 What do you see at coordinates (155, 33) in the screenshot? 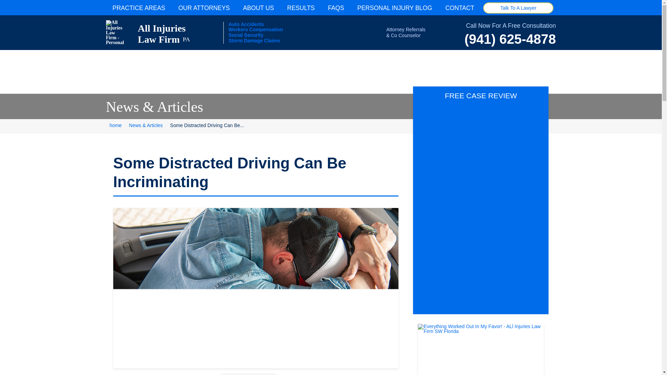
I see `OUR ATTORNEYS` at bounding box center [155, 33].